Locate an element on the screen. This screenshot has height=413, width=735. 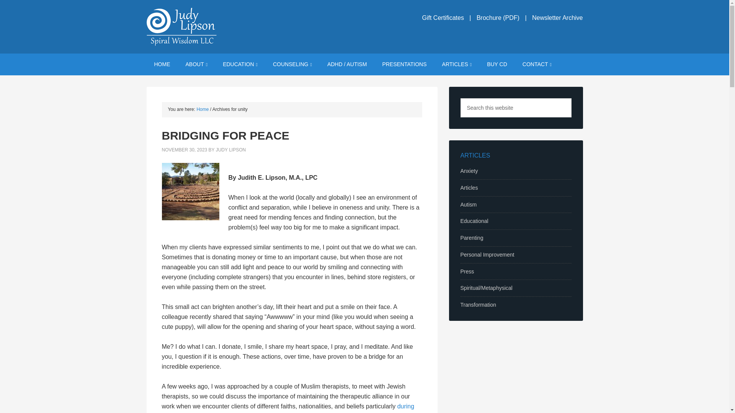
ABOUT is located at coordinates (196, 64).